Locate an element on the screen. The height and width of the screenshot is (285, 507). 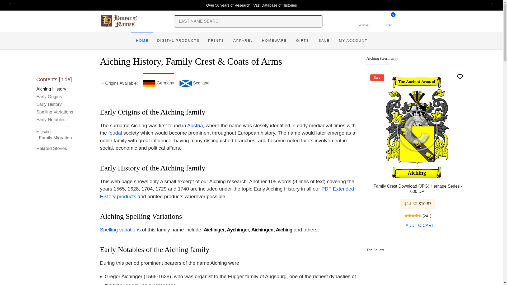
PRINTS is located at coordinates (216, 41).